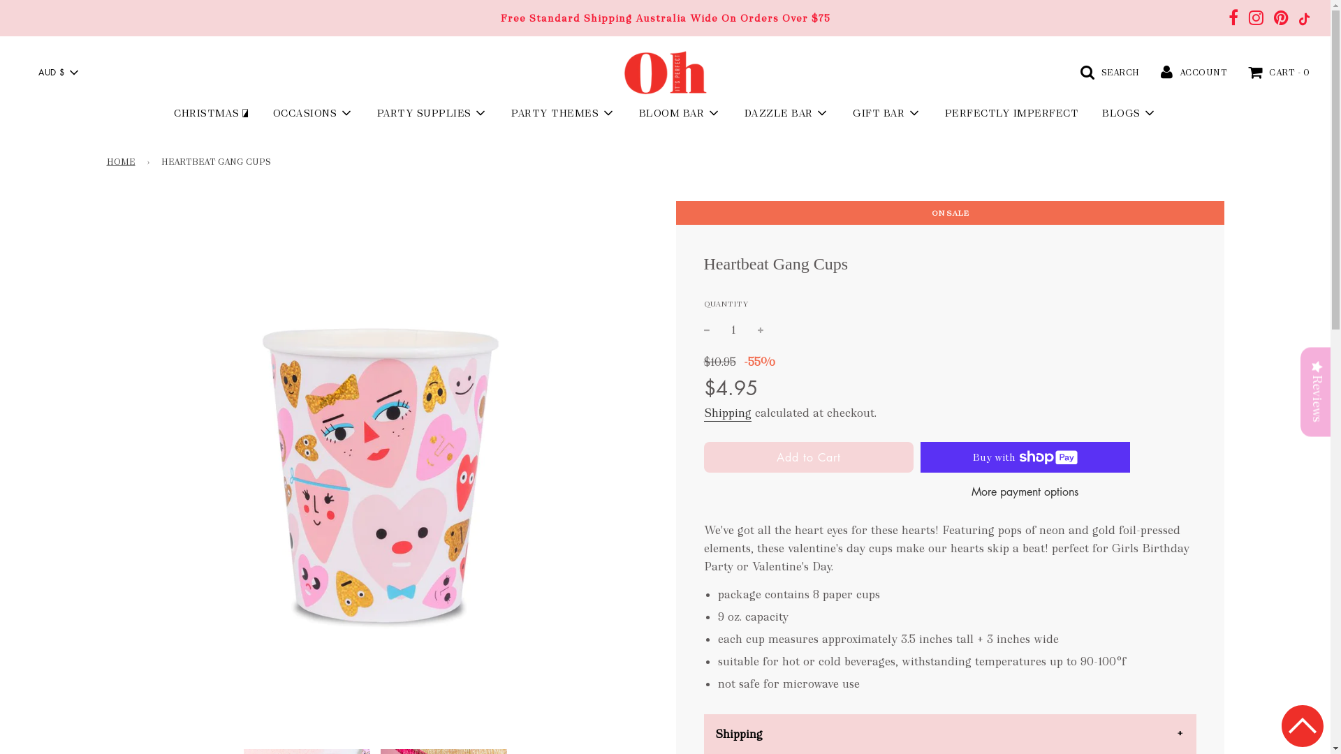  I want to click on Free Standard Shipping Australia Wide On Orders Over $75, so click(665, 18).